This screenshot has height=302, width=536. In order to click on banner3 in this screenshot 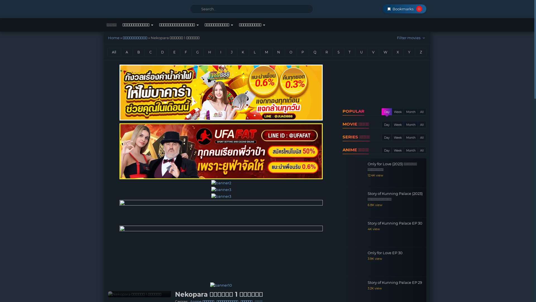, I will do `click(221, 196)`.